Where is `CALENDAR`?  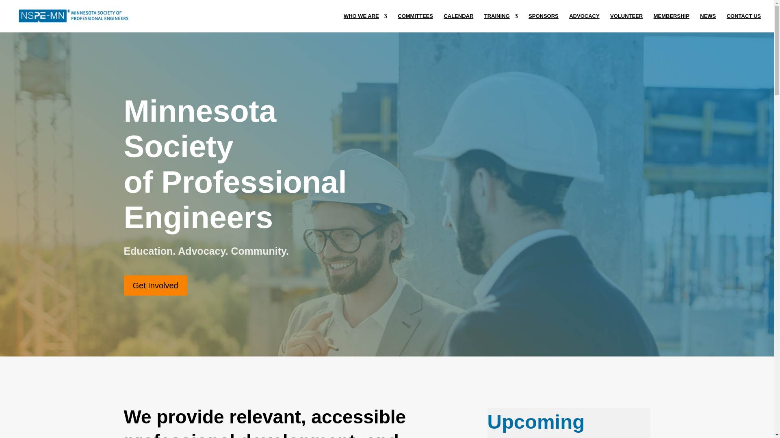
CALENDAR is located at coordinates (458, 23).